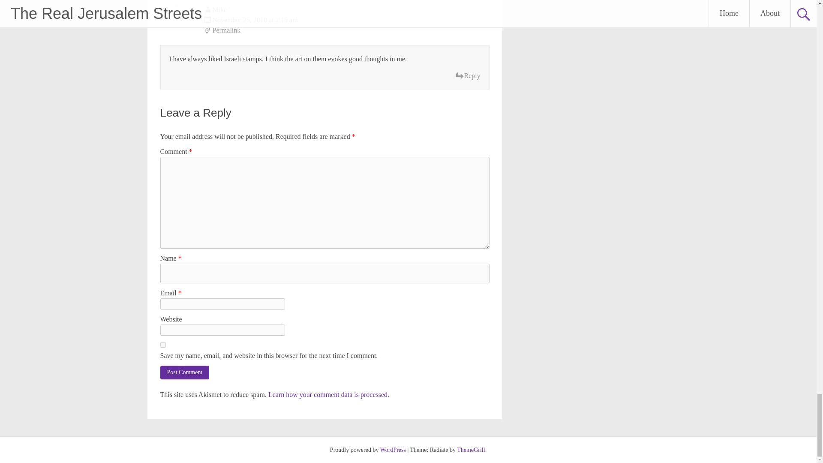  Describe the element at coordinates (346, 30) in the screenshot. I see `Permalink` at that location.